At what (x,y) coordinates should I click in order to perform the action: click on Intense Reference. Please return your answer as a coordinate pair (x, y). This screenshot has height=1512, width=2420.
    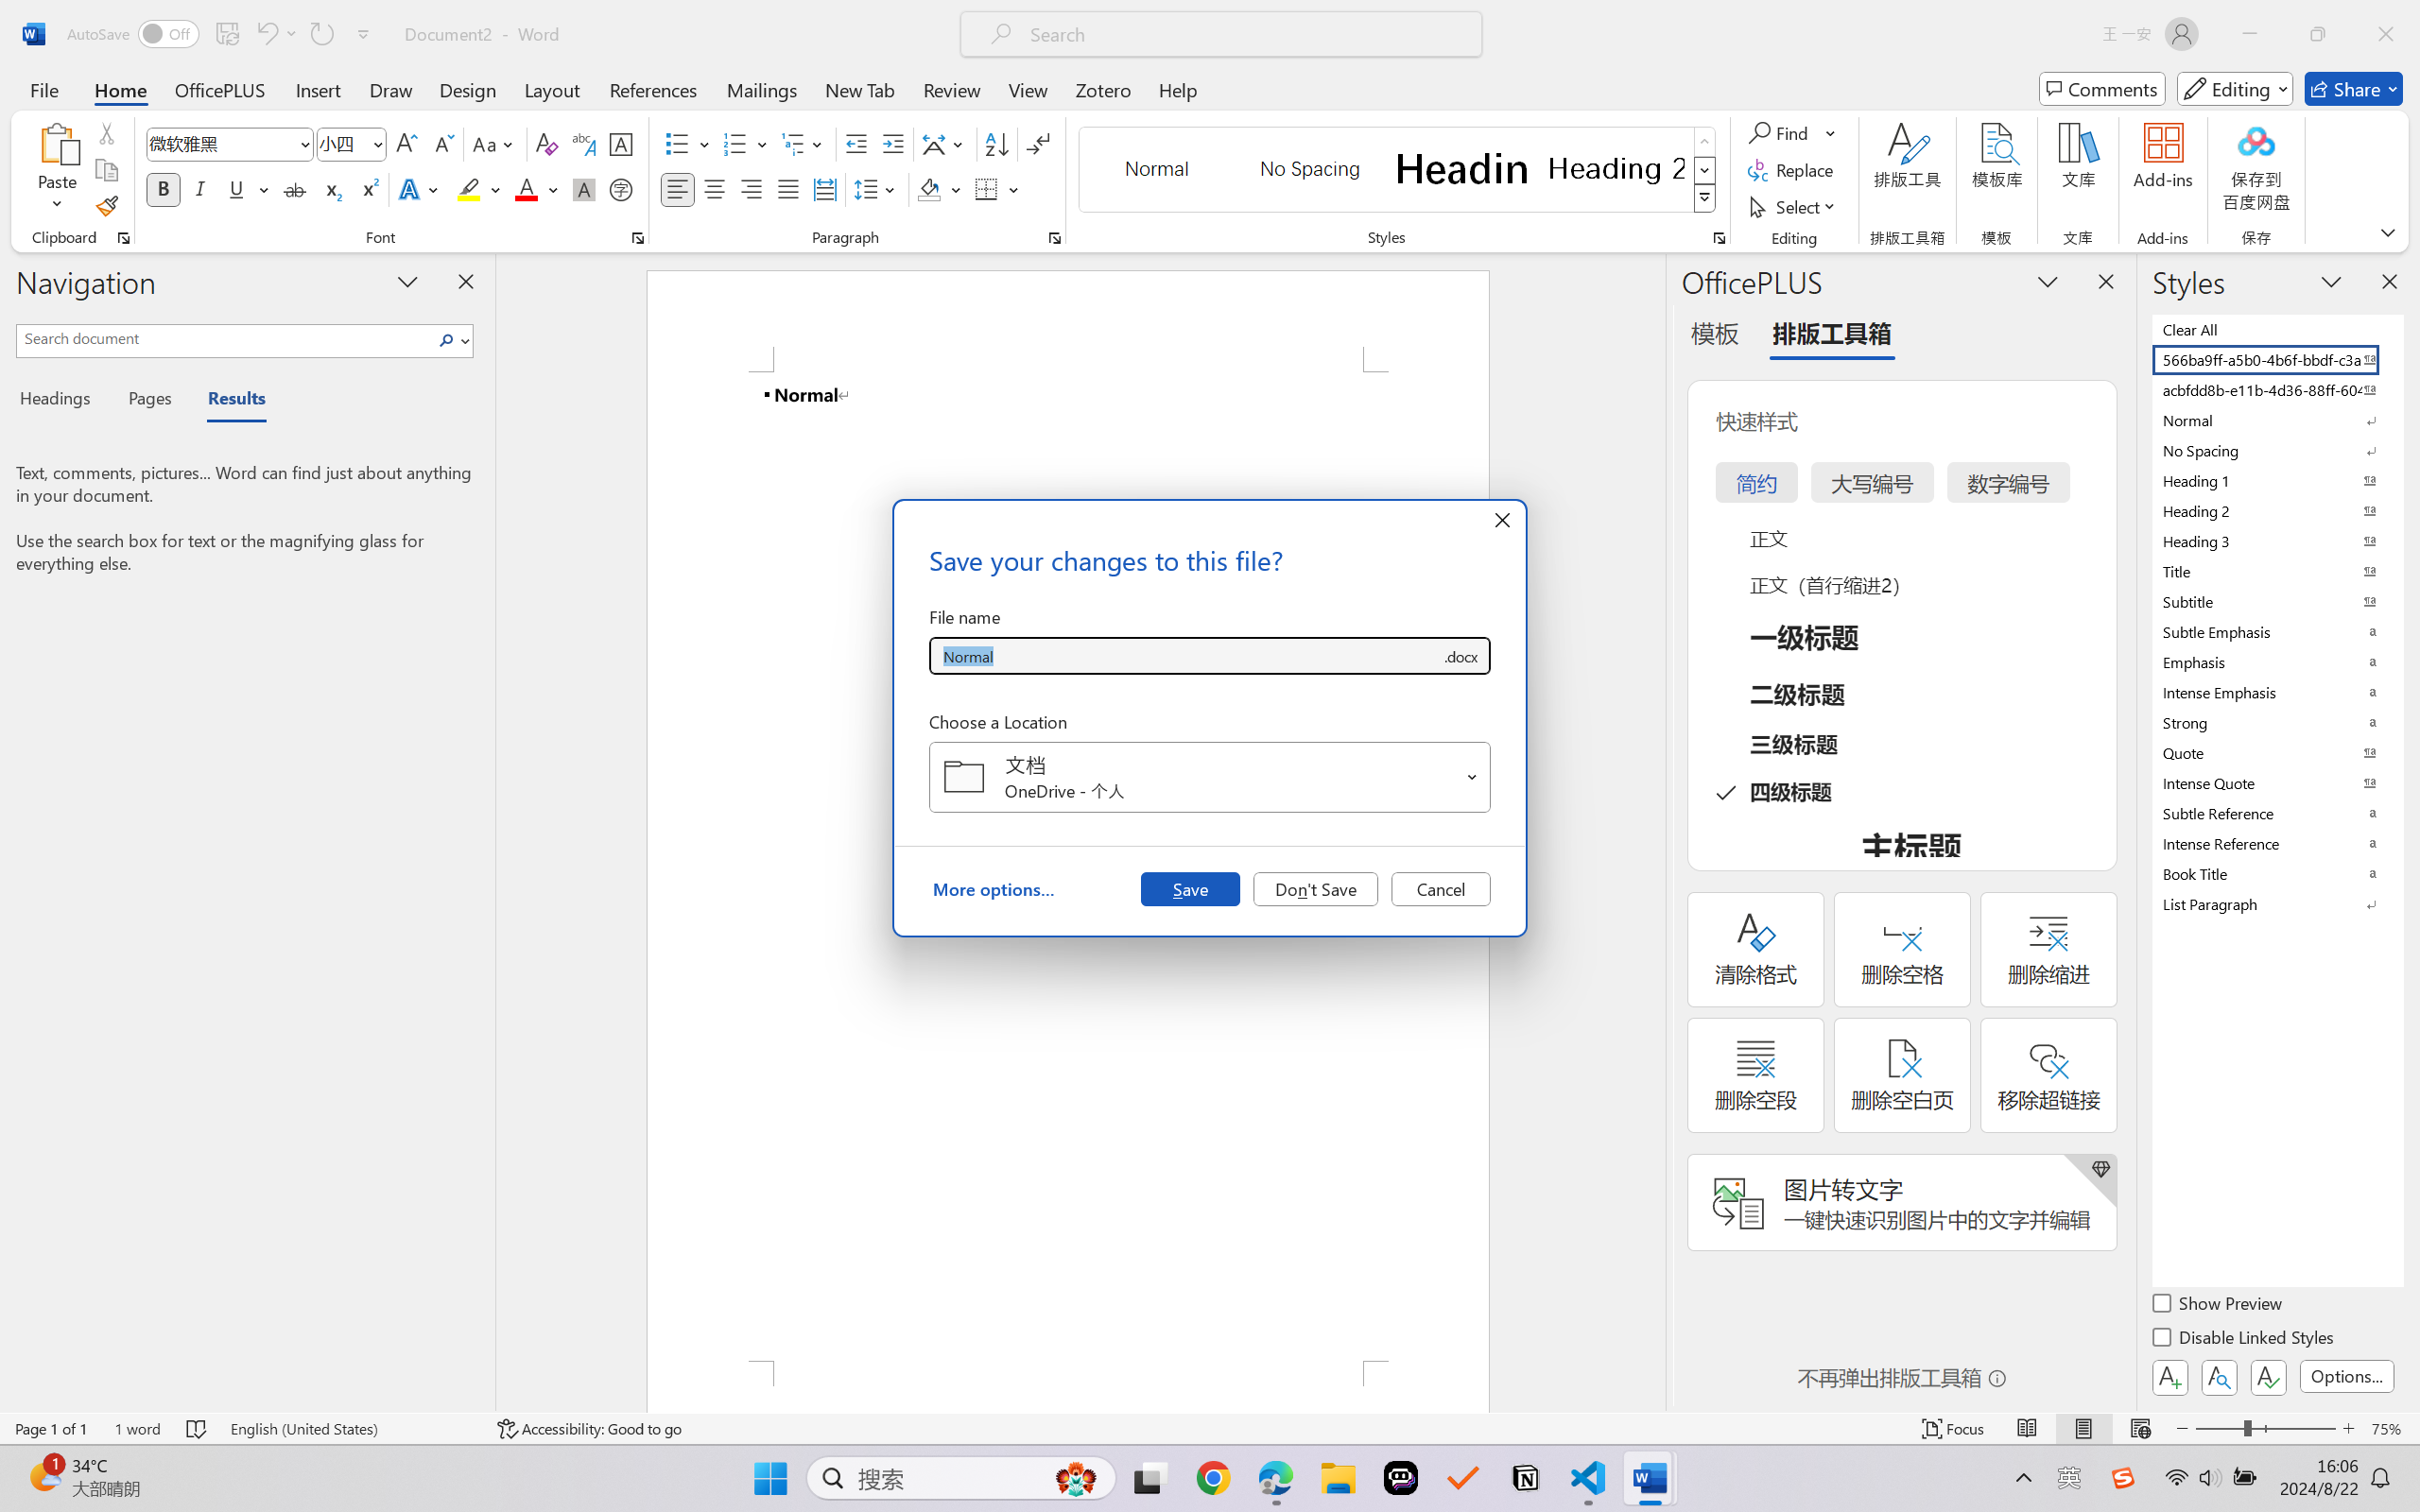
    Looking at the image, I should click on (2276, 843).